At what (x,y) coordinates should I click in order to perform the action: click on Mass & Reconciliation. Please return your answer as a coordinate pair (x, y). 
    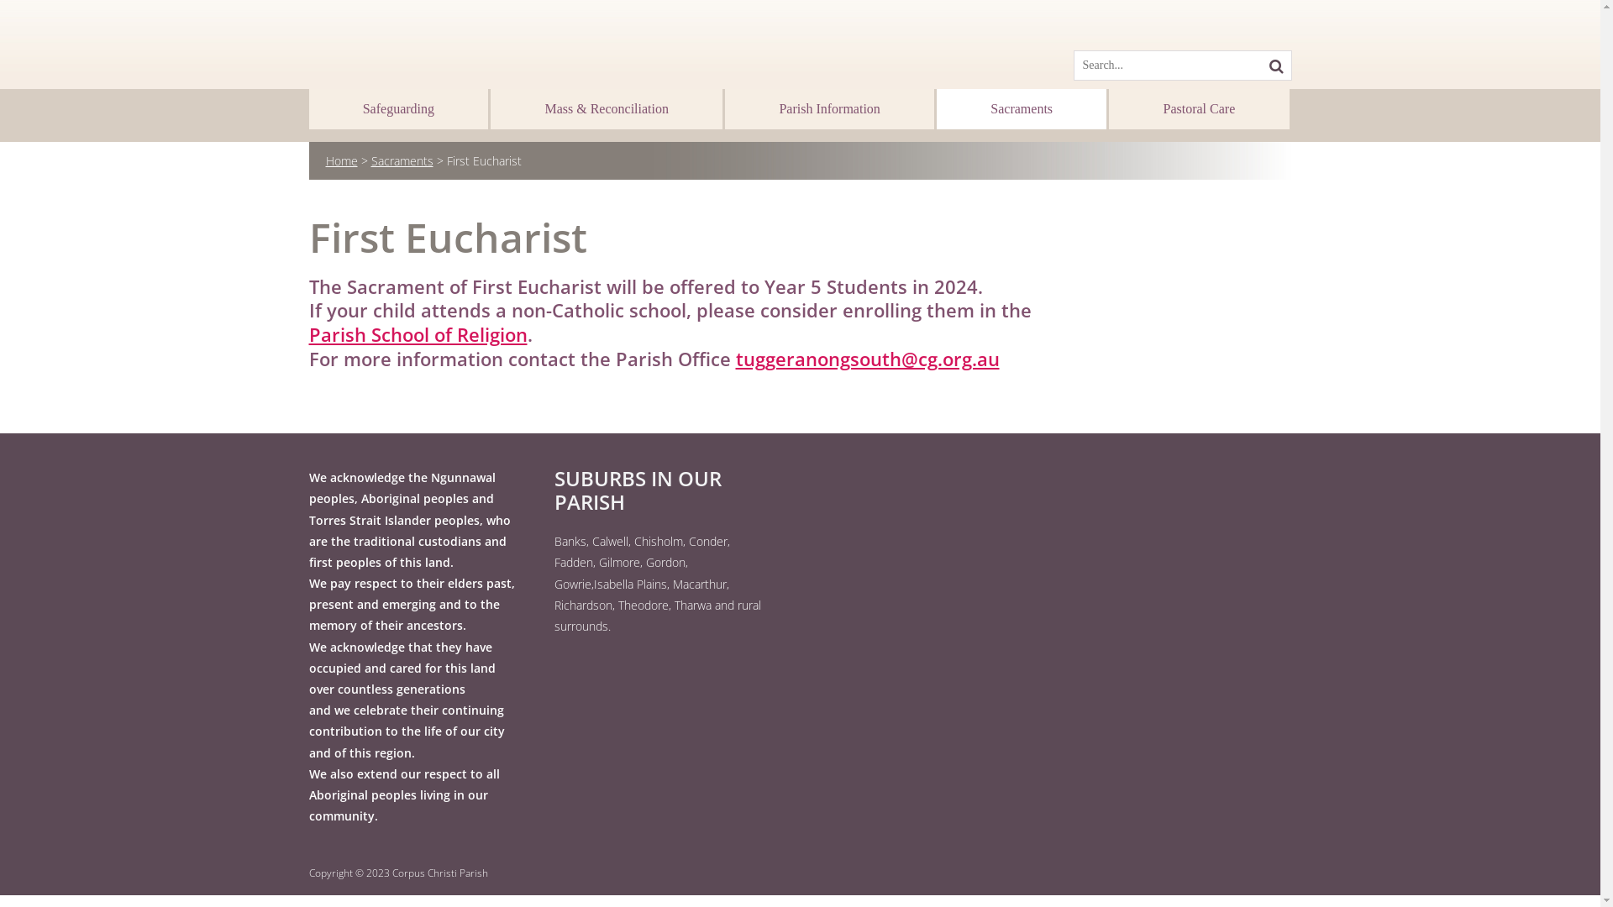
    Looking at the image, I should click on (607, 109).